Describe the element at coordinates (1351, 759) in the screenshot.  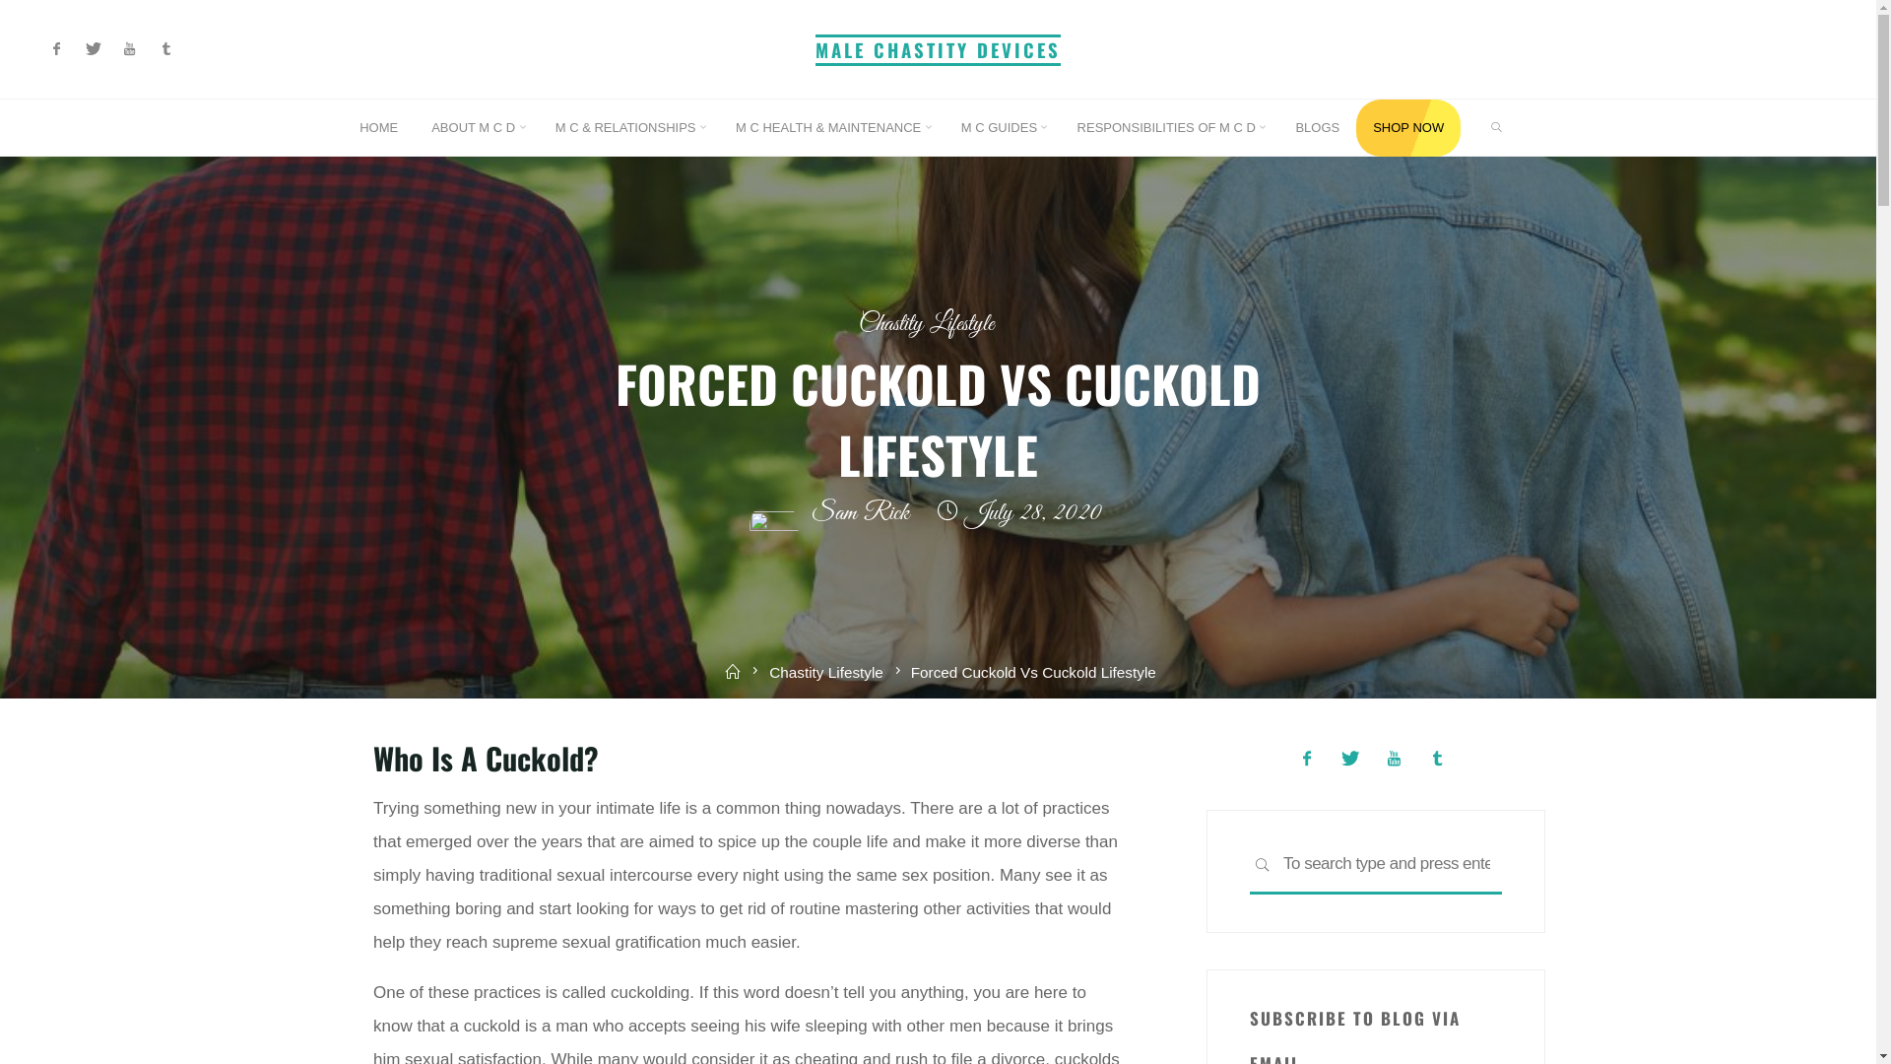
I see `twitter` at that location.